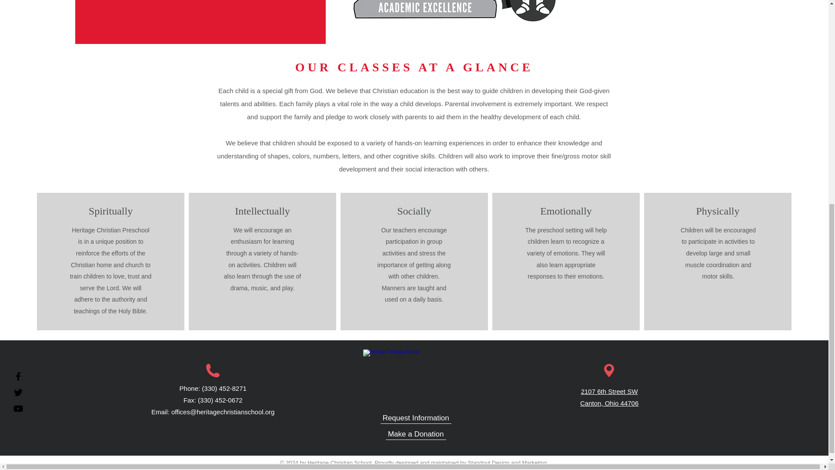 The height and width of the screenshot is (470, 835). I want to click on Request Information, so click(416, 419).